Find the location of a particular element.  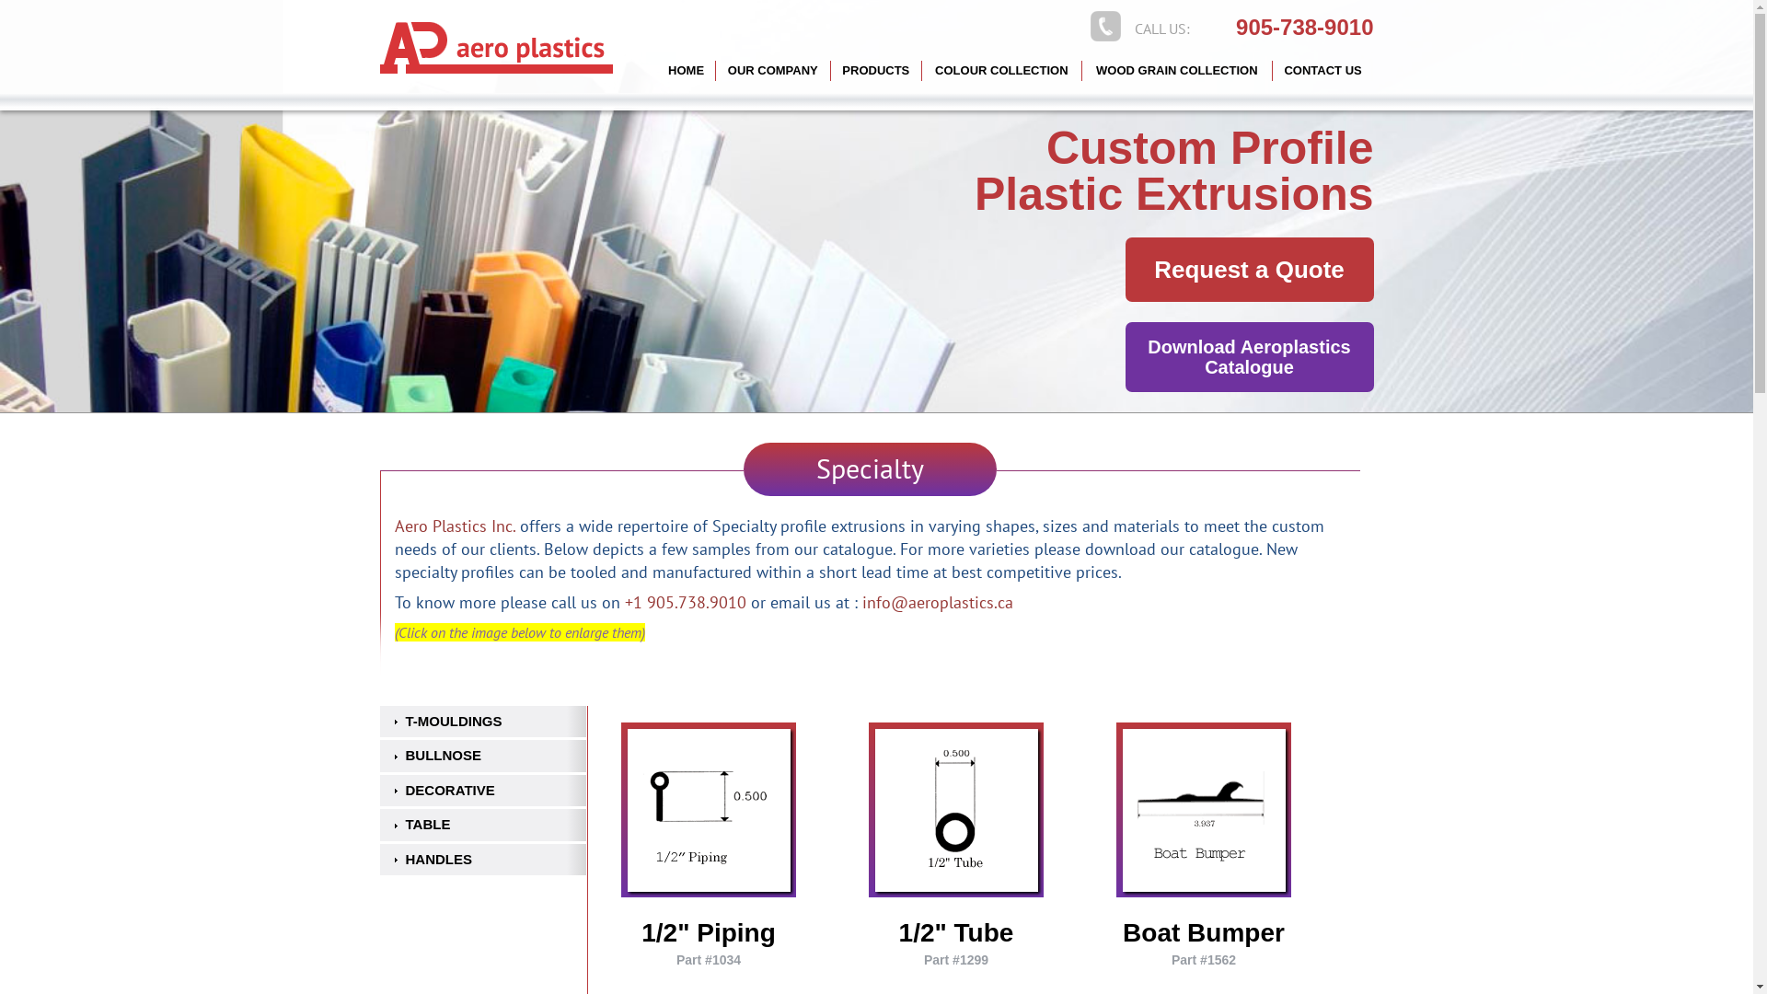

CONTACT US is located at coordinates (1323, 71).